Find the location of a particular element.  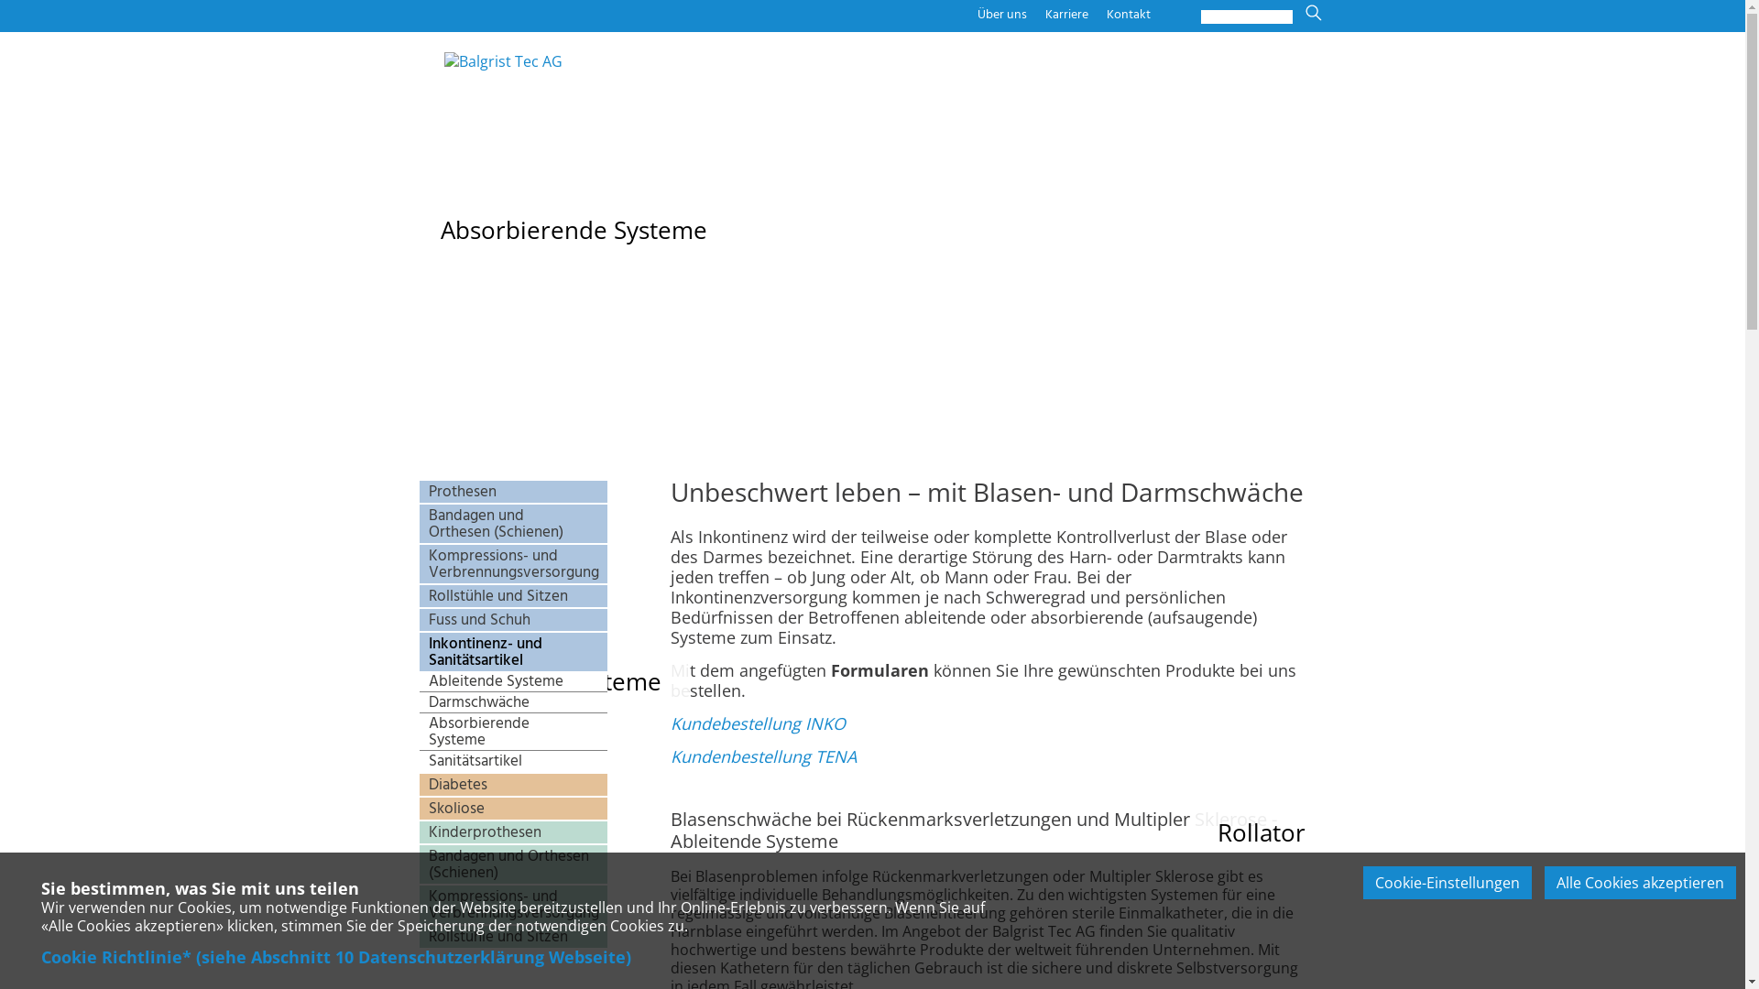

Fuss und Schuh is located at coordinates (513, 620).